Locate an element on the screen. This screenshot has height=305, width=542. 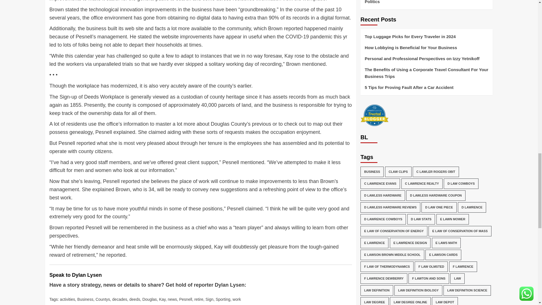
Business is located at coordinates (85, 299).